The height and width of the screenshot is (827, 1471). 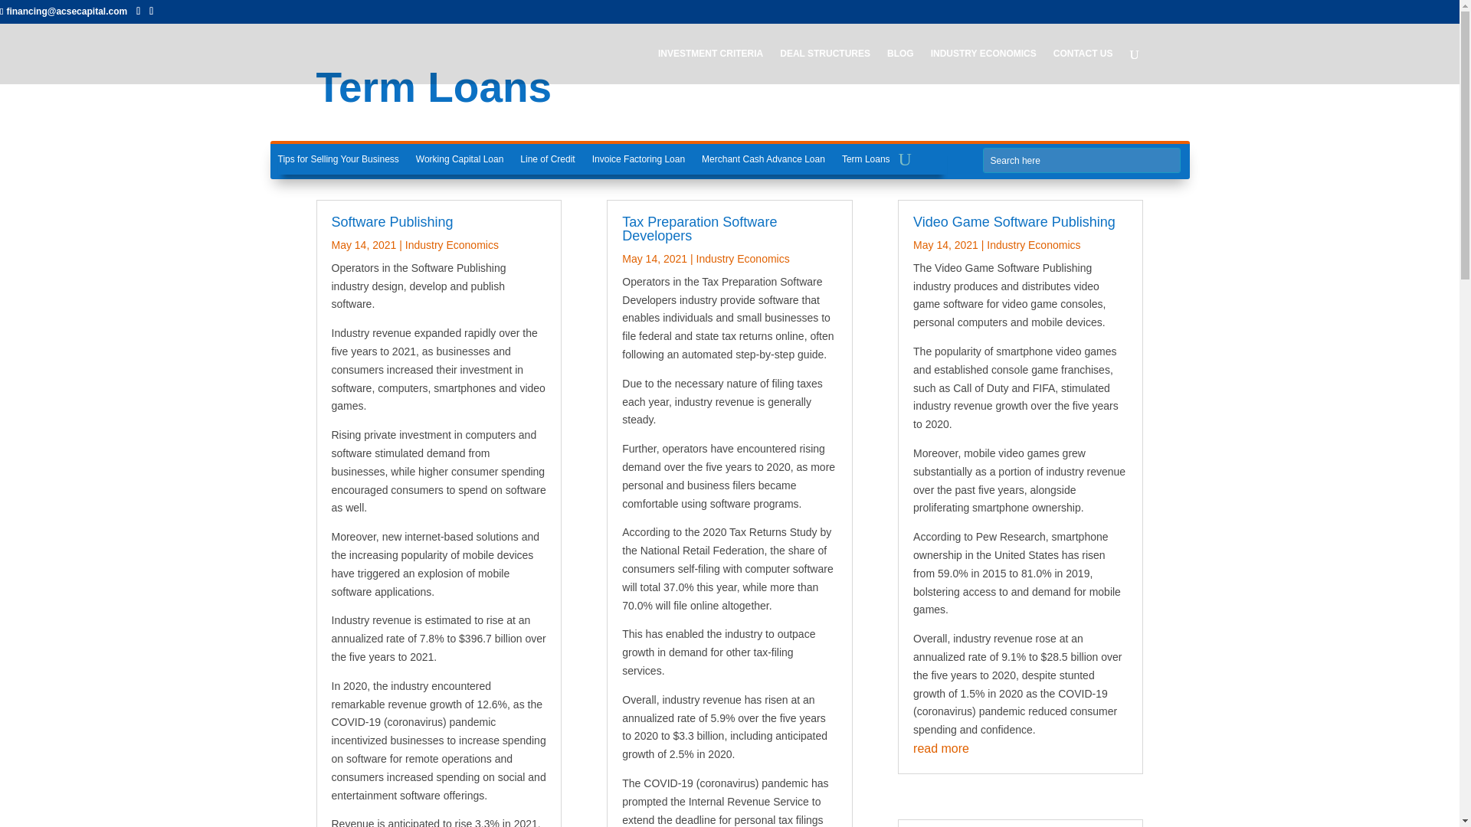 What do you see at coordinates (452, 245) in the screenshot?
I see `Industry Economics` at bounding box center [452, 245].